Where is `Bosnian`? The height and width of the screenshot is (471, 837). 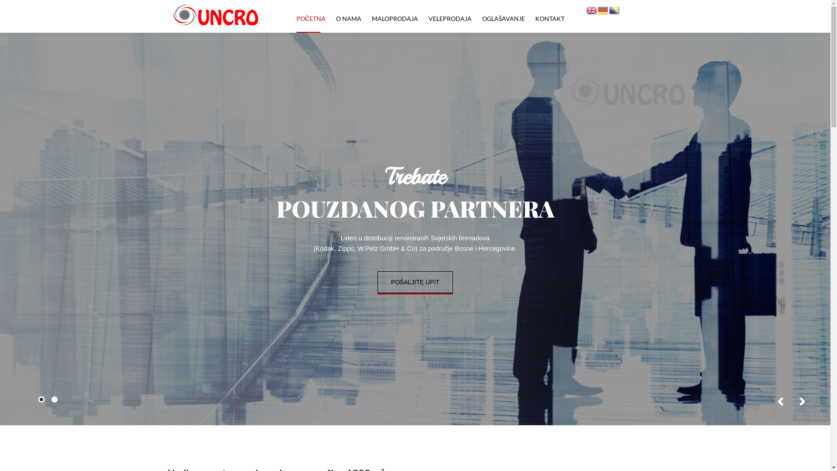
Bosnian is located at coordinates (614, 10).